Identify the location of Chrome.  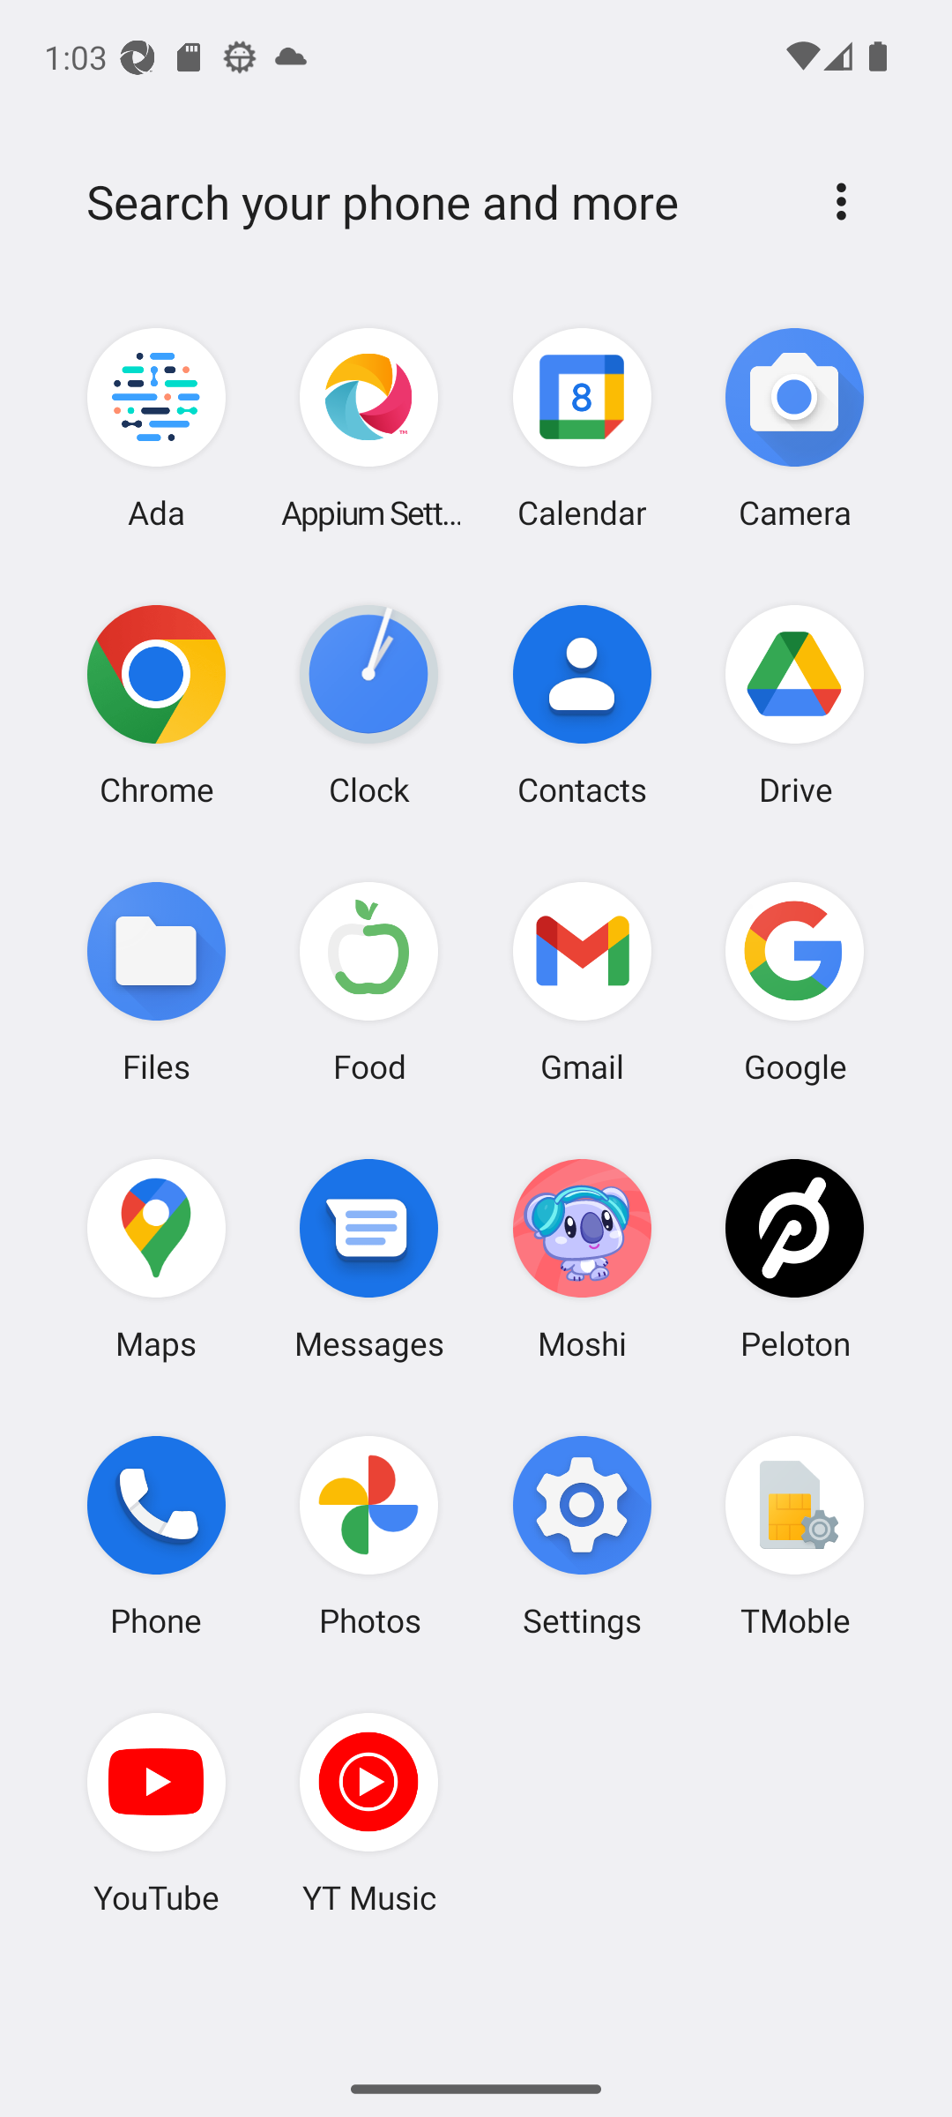
(157, 705).